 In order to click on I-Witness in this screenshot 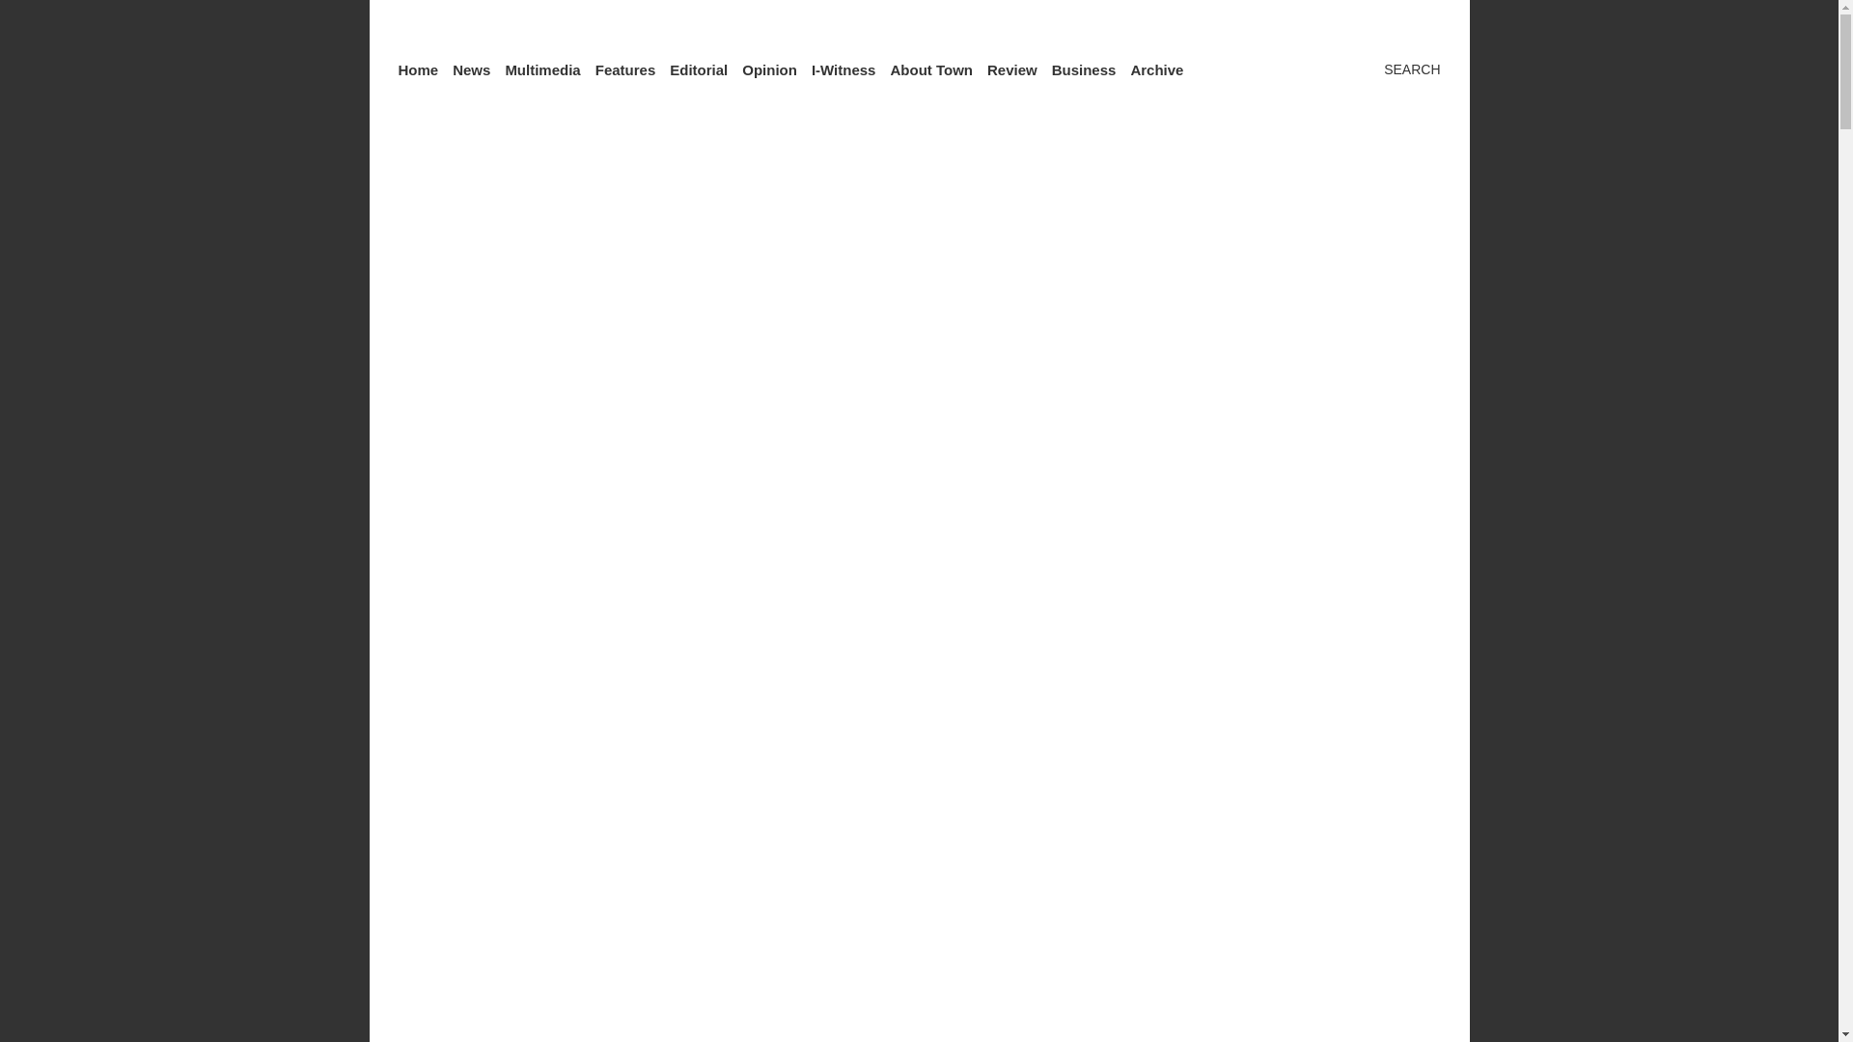, I will do `click(844, 69)`.